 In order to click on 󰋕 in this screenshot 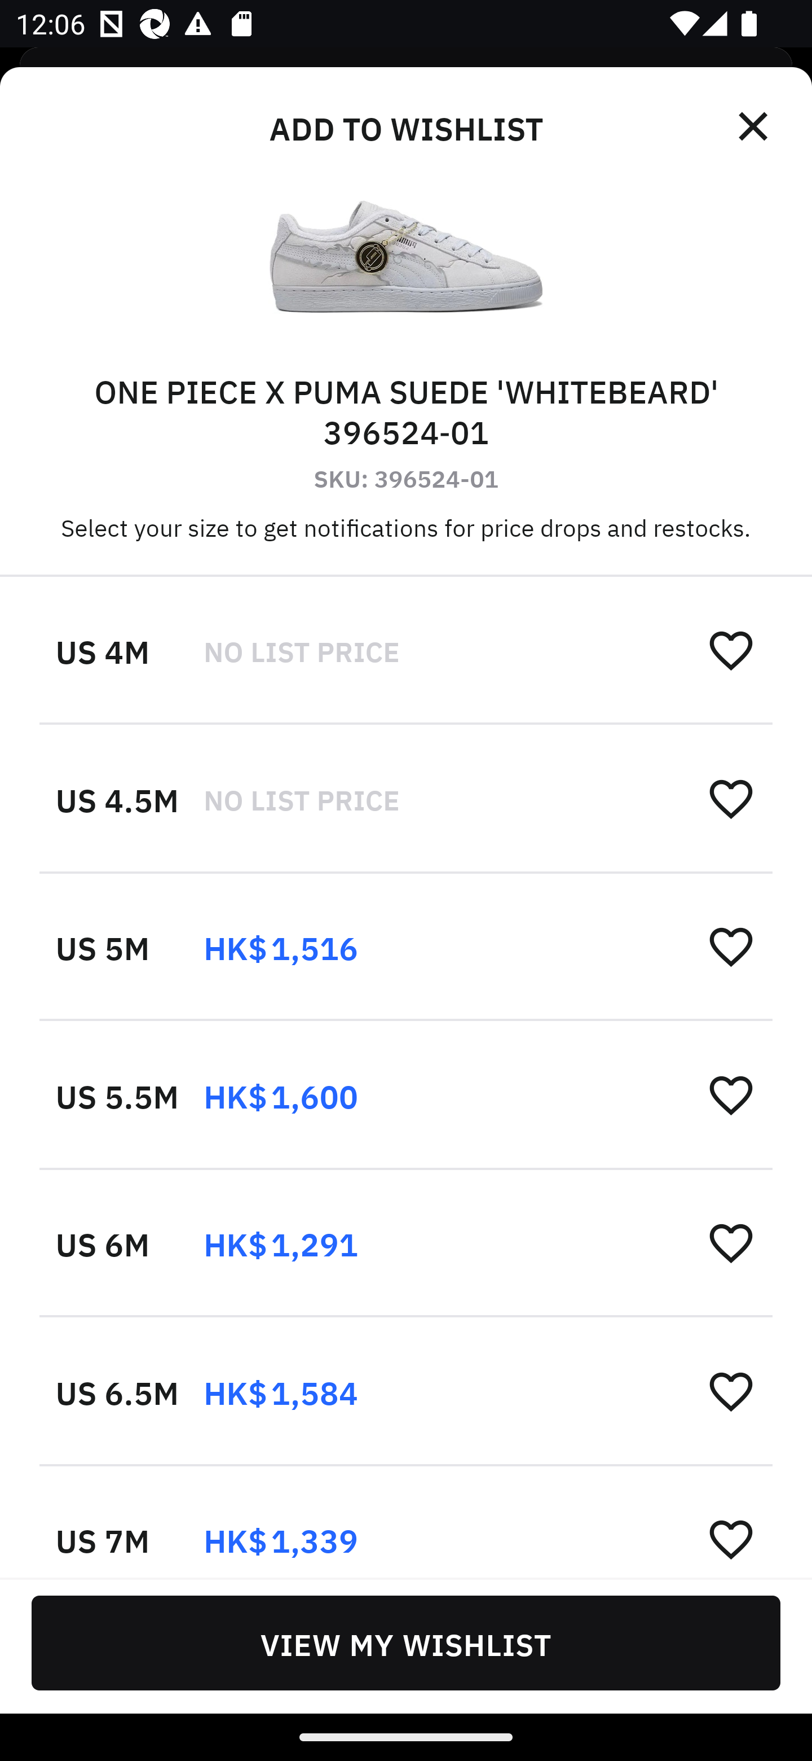, I will do `click(731, 1242)`.